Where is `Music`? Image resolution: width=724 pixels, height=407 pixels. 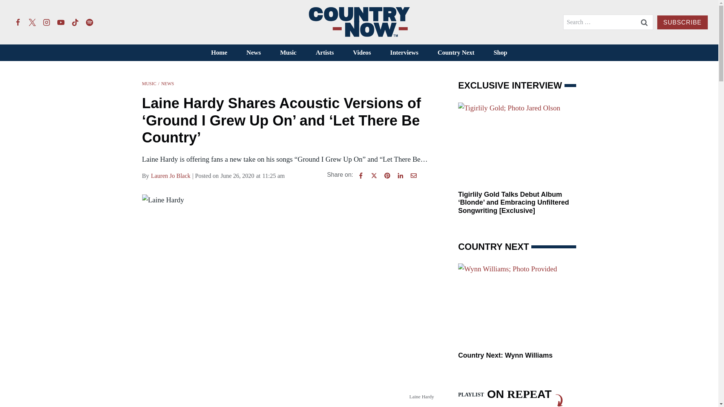
Music is located at coordinates (288, 53).